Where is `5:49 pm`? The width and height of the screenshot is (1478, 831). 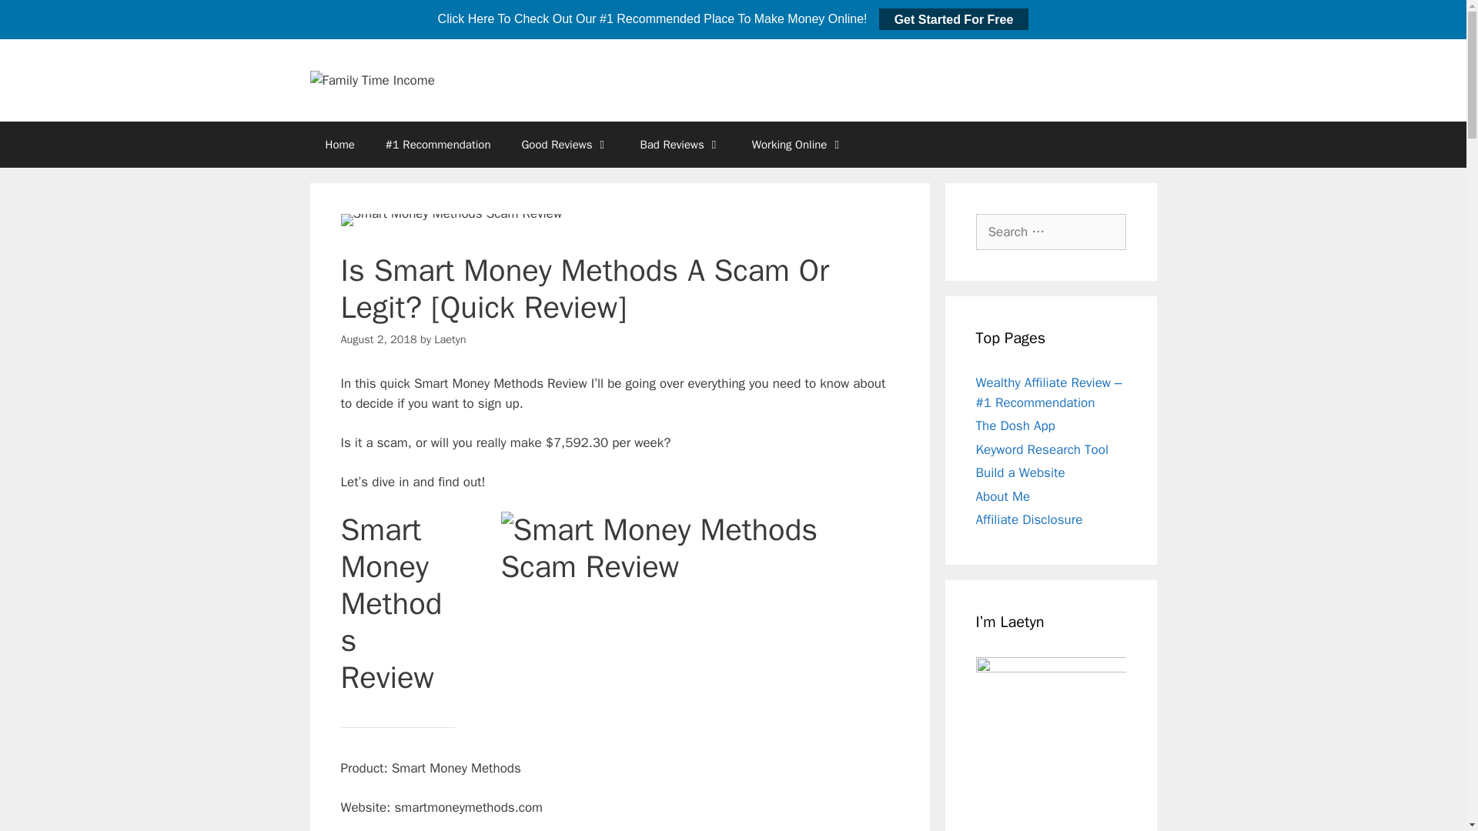
5:49 pm is located at coordinates (378, 339).